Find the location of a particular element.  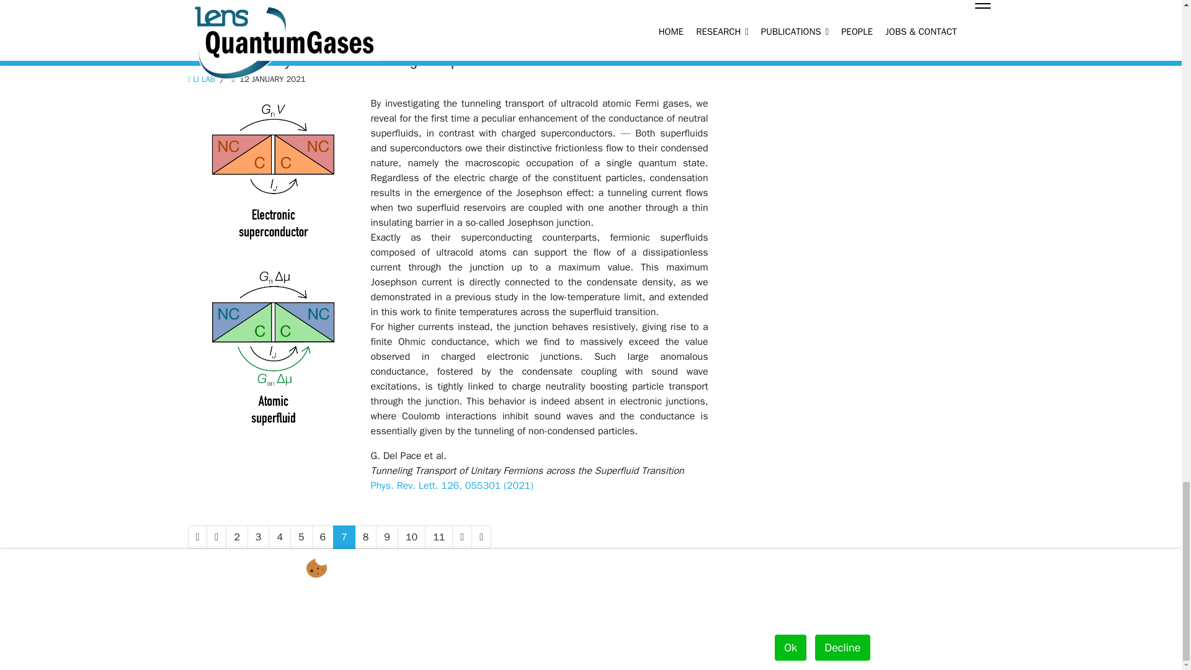

Published: 12 January 2021 is located at coordinates (261, 79).